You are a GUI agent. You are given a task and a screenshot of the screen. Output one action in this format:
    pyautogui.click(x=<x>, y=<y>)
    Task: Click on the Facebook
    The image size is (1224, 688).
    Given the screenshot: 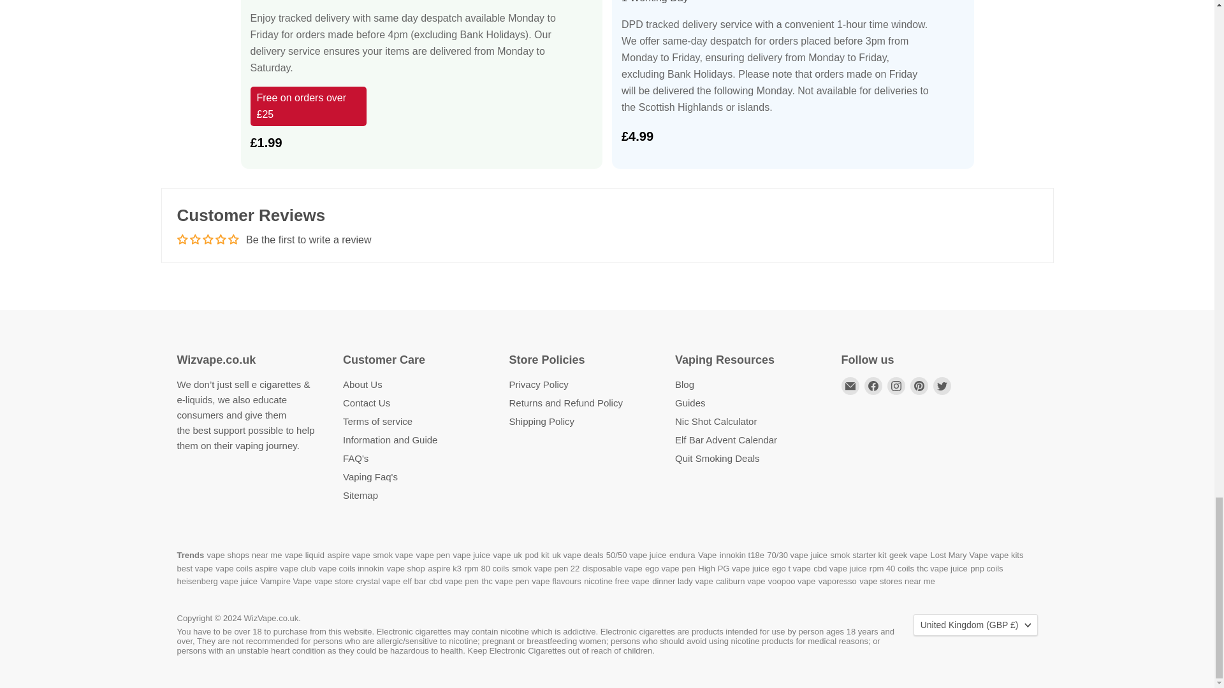 What is the action you would take?
    pyautogui.click(x=873, y=385)
    